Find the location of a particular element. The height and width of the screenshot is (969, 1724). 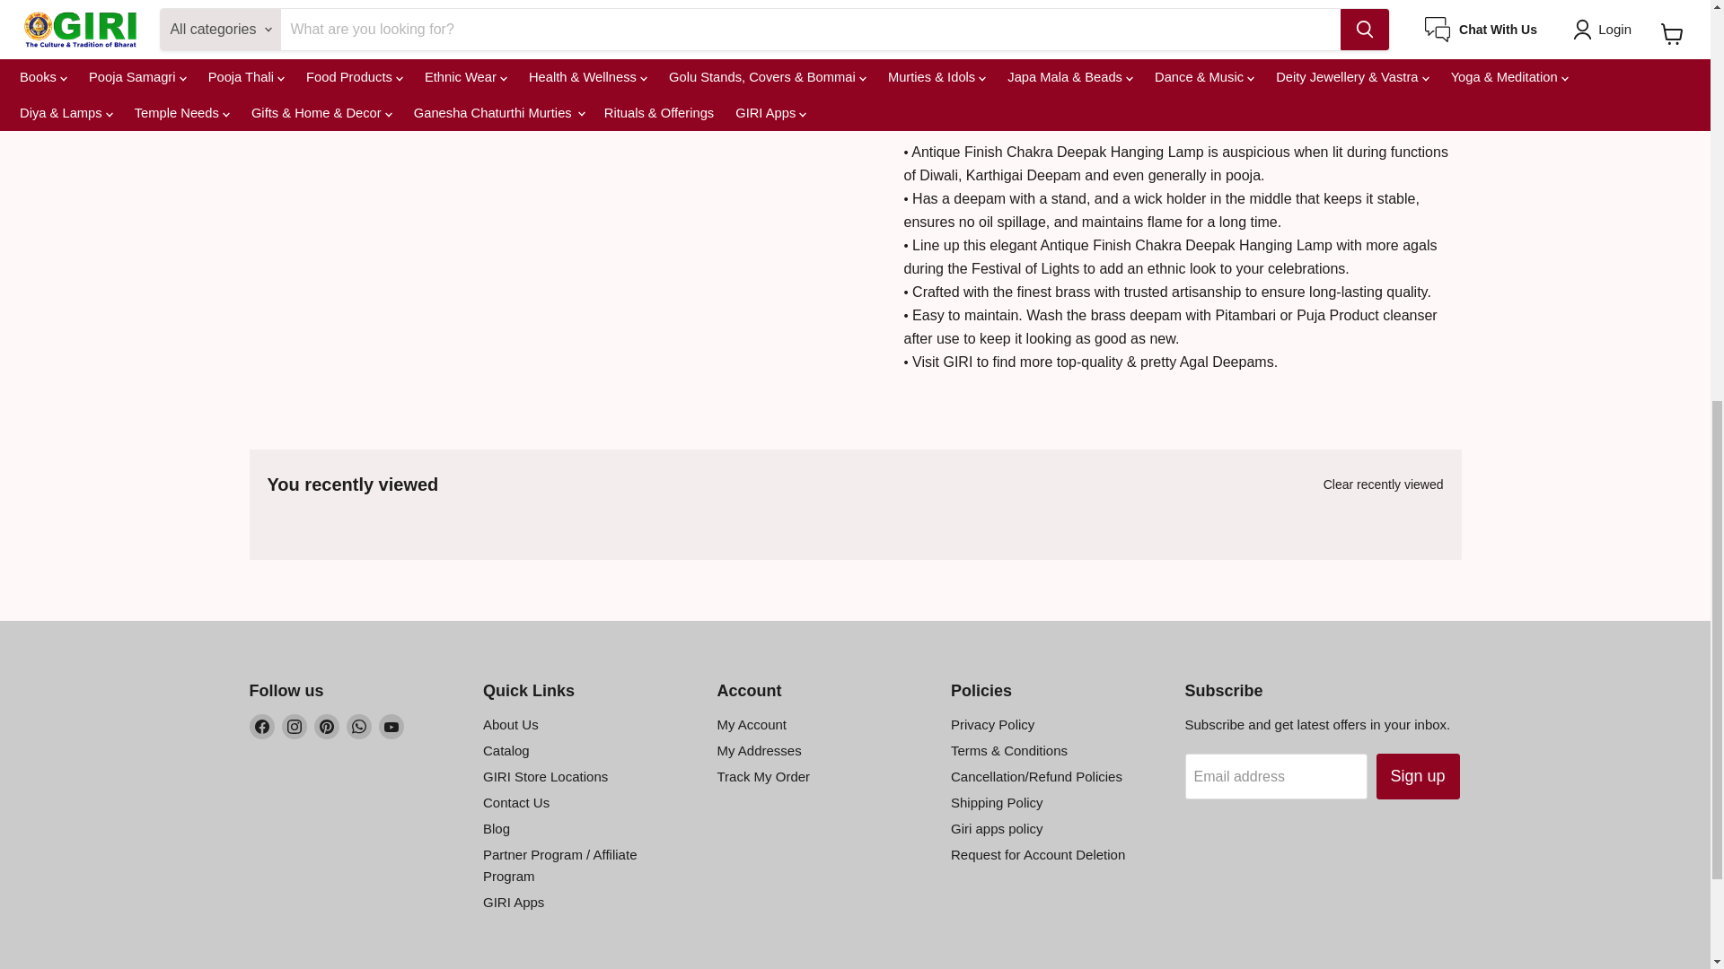

Pinterest is located at coordinates (327, 727).